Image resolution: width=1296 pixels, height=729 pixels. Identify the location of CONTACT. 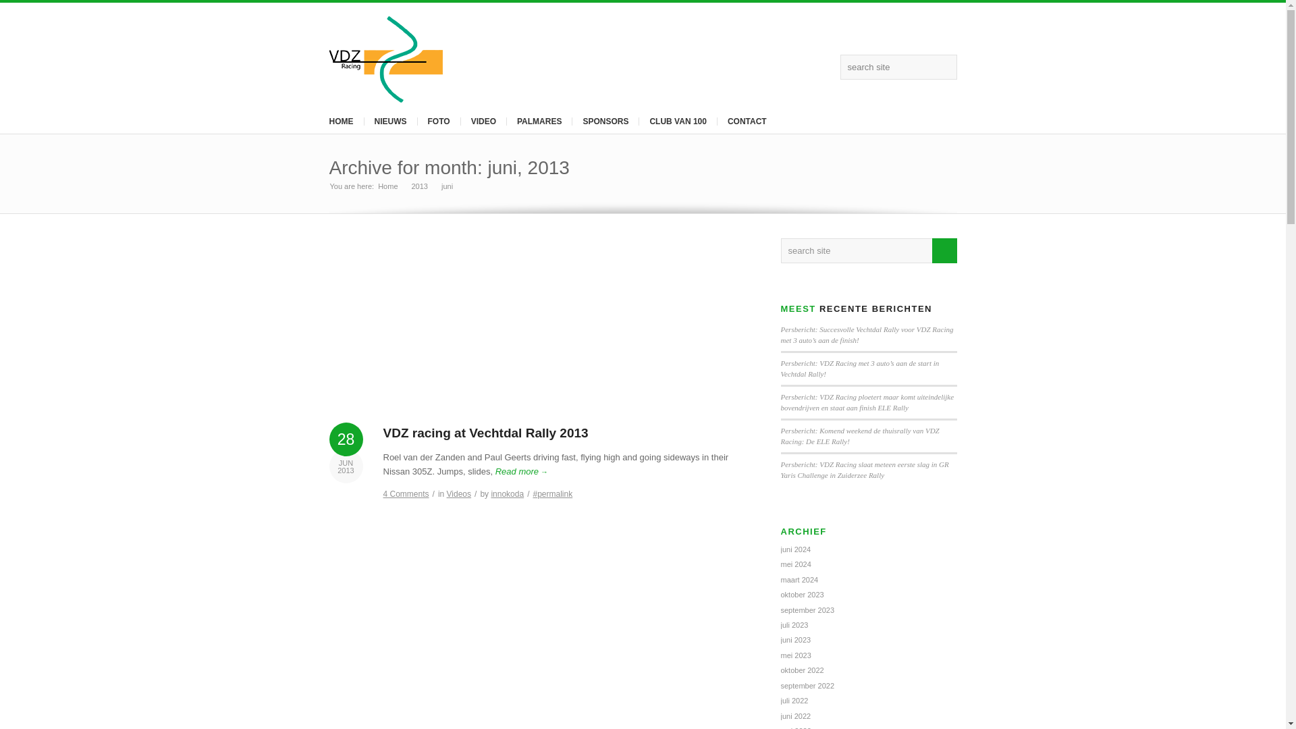
(747, 121).